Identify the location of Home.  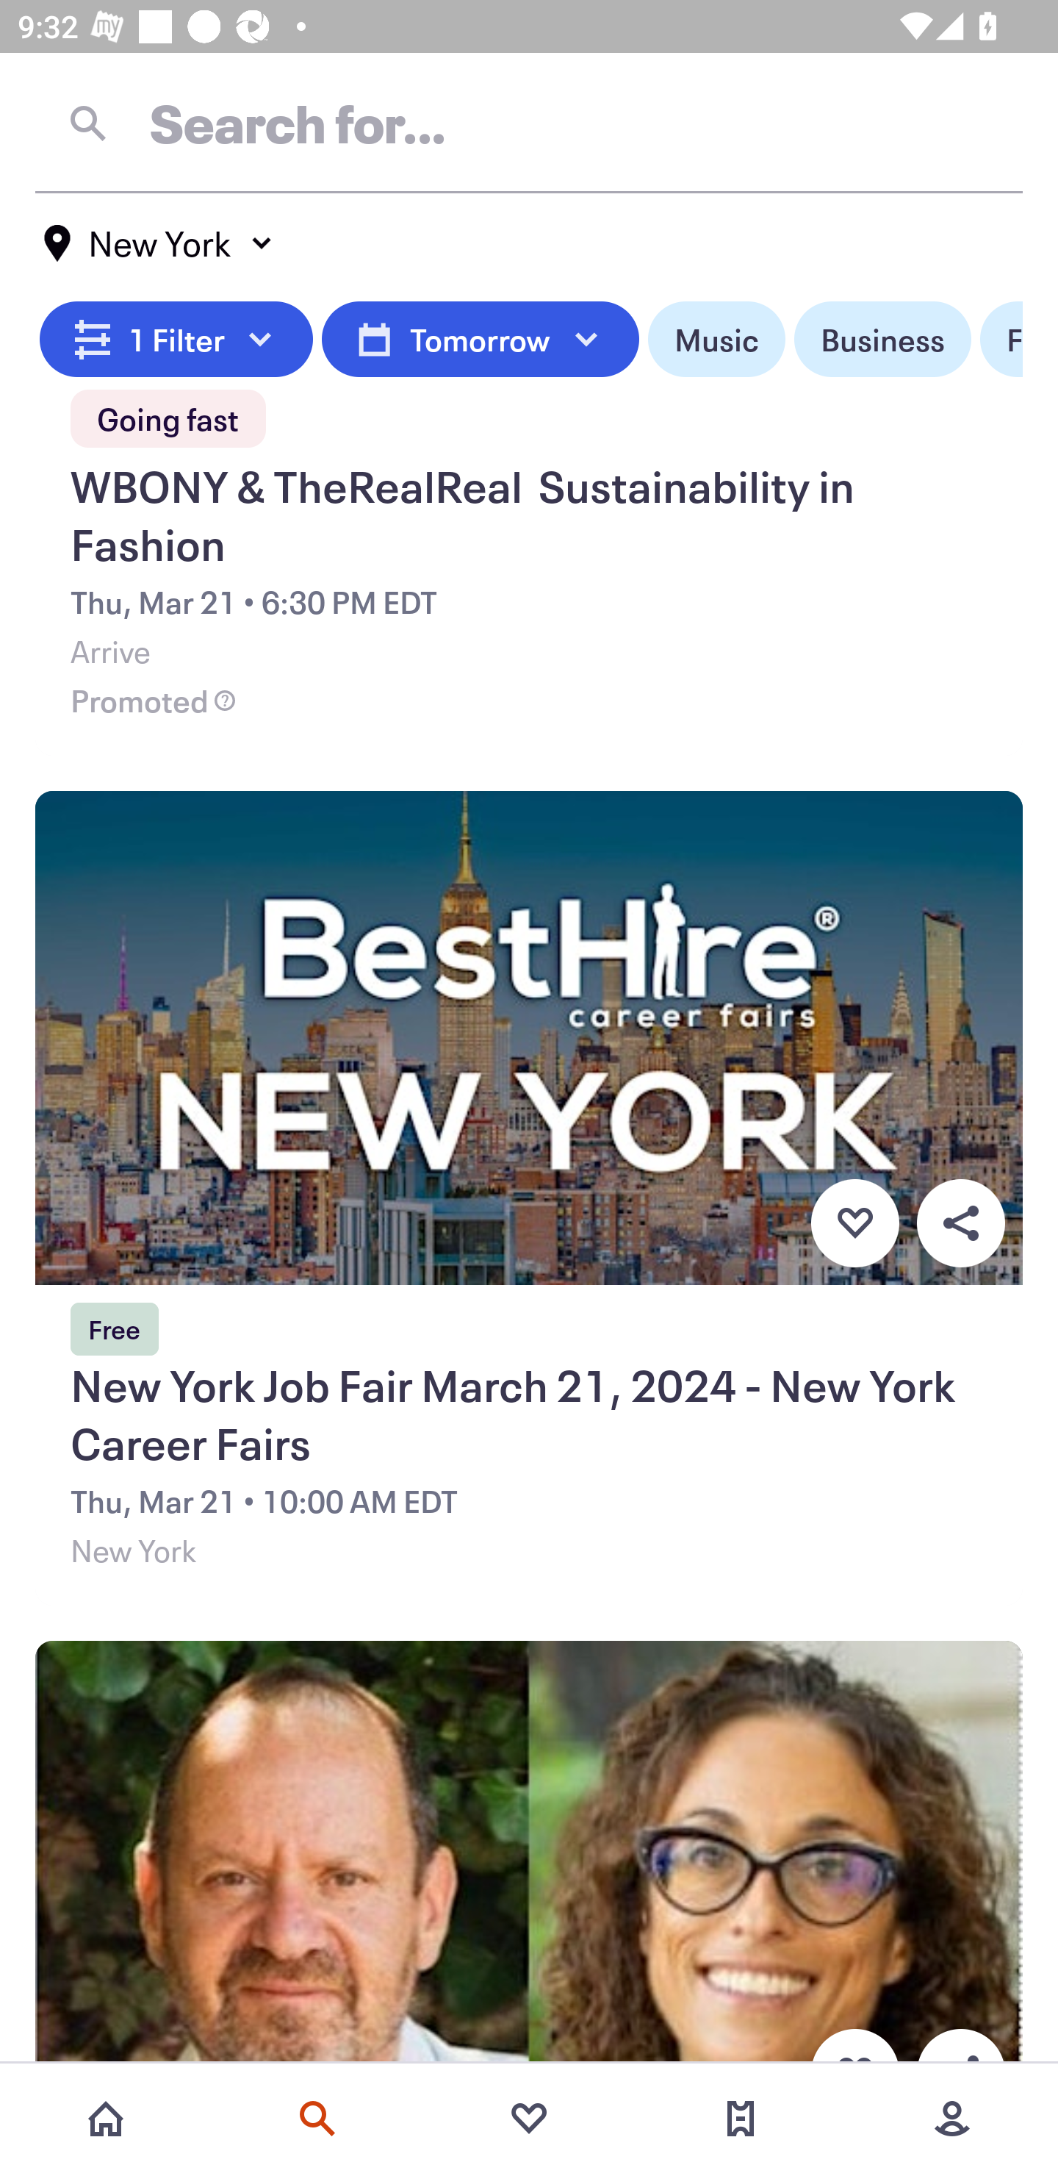
(106, 2119).